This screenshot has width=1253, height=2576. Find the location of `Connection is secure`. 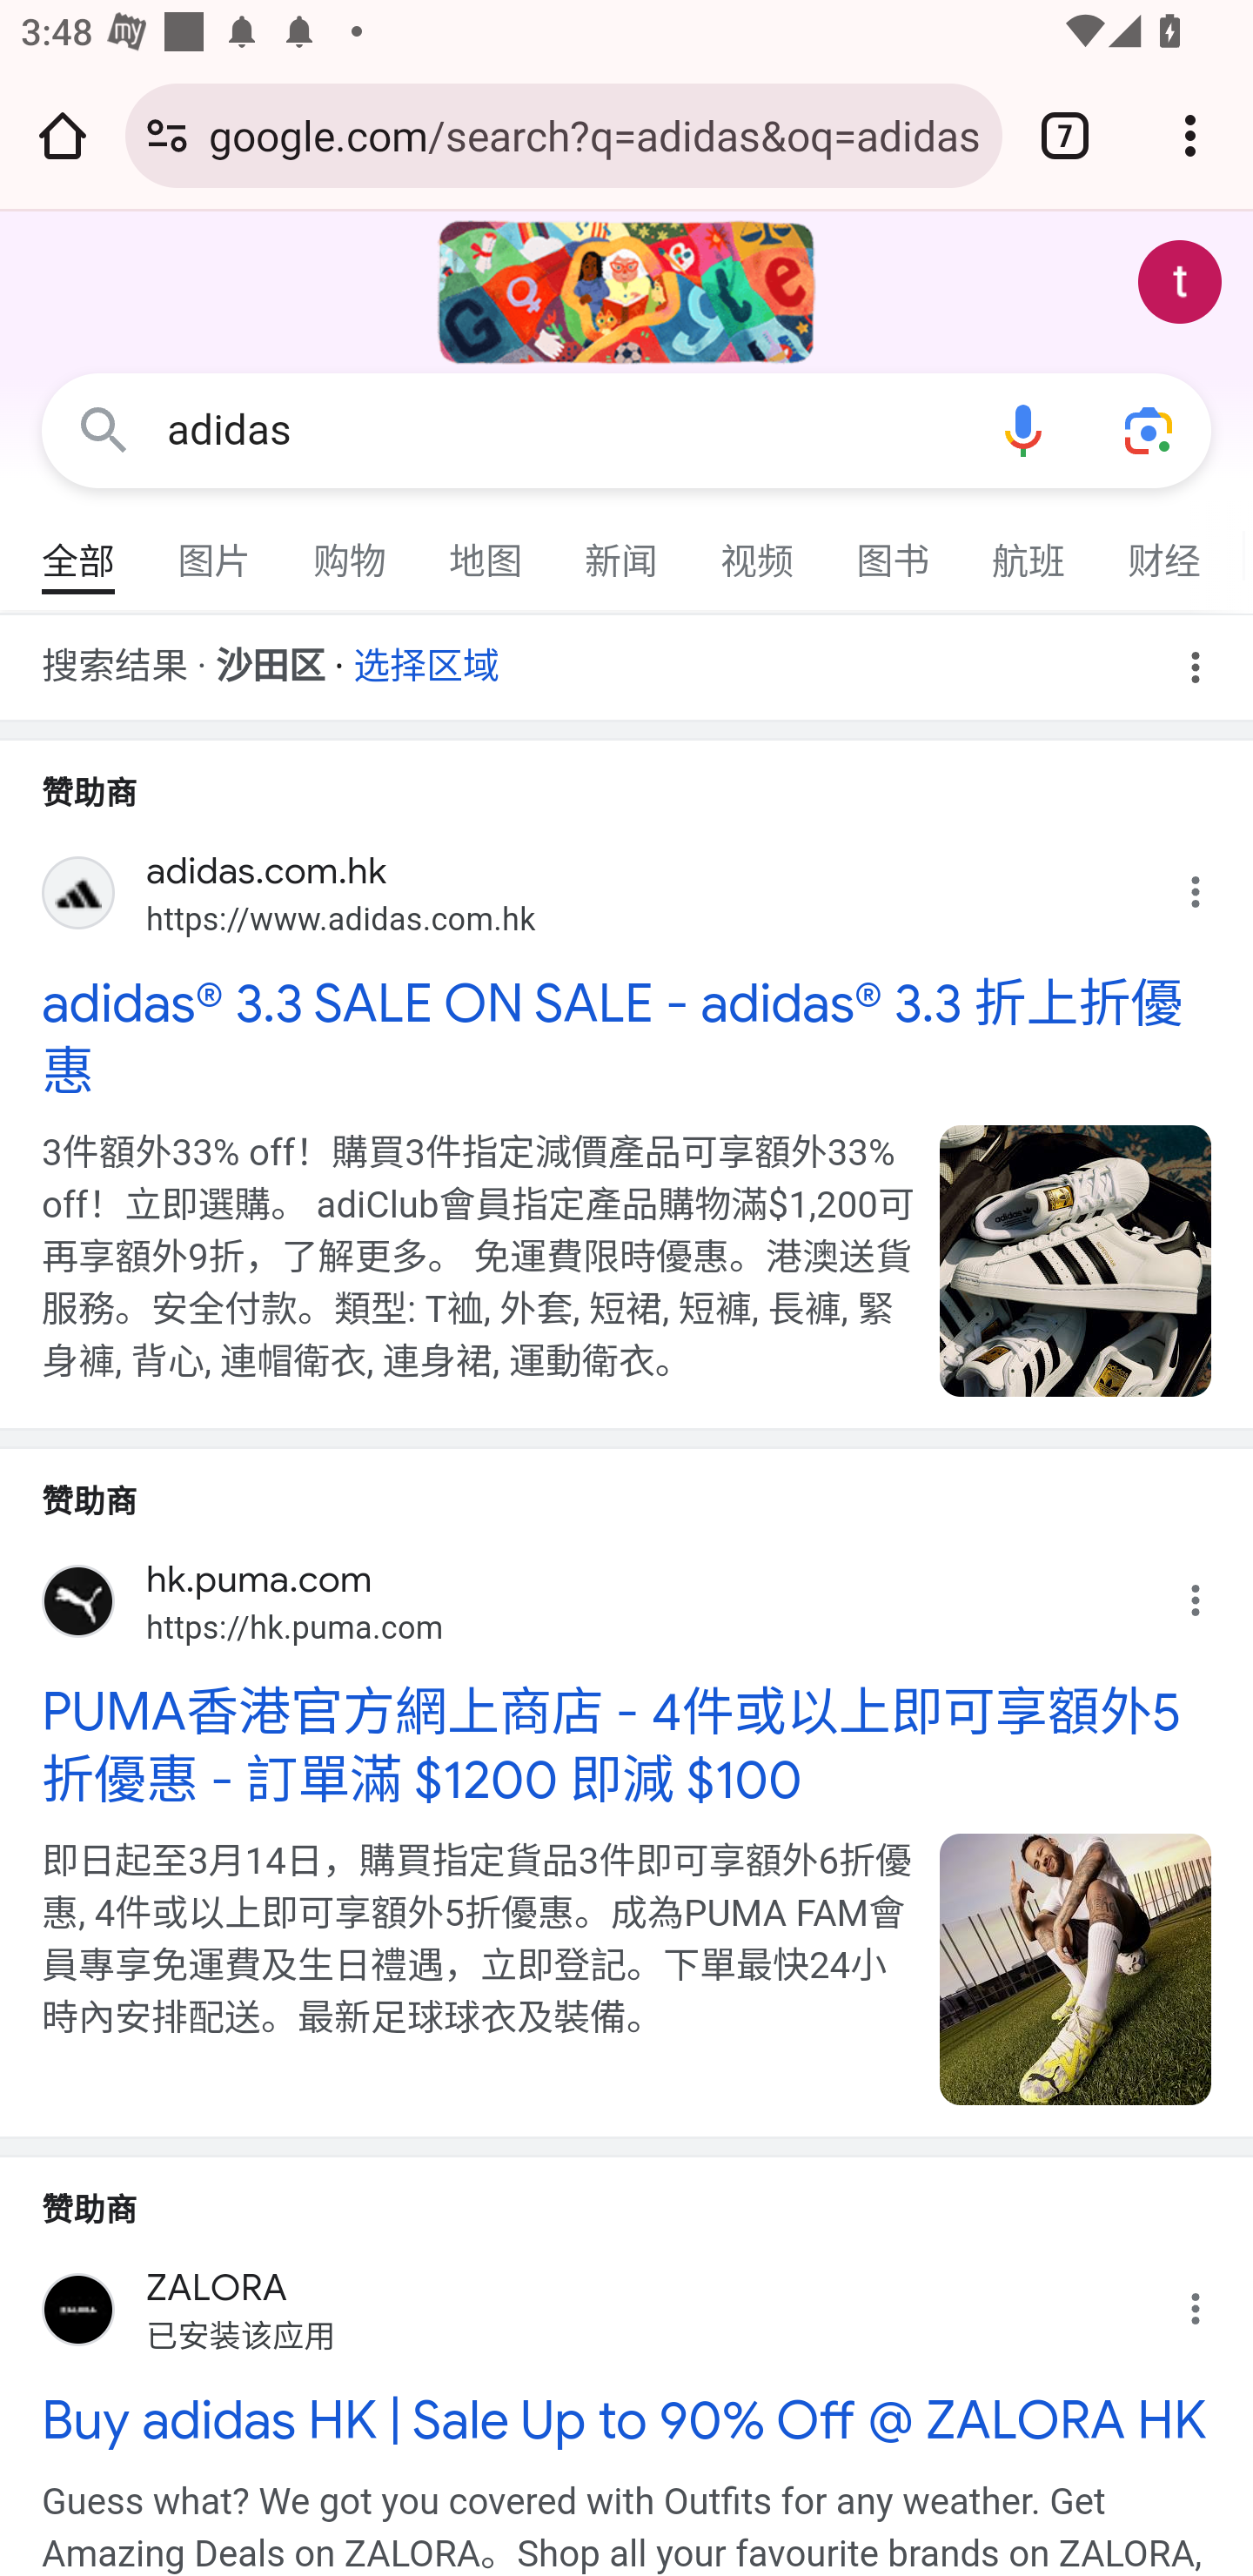

Connection is secure is located at coordinates (167, 135).